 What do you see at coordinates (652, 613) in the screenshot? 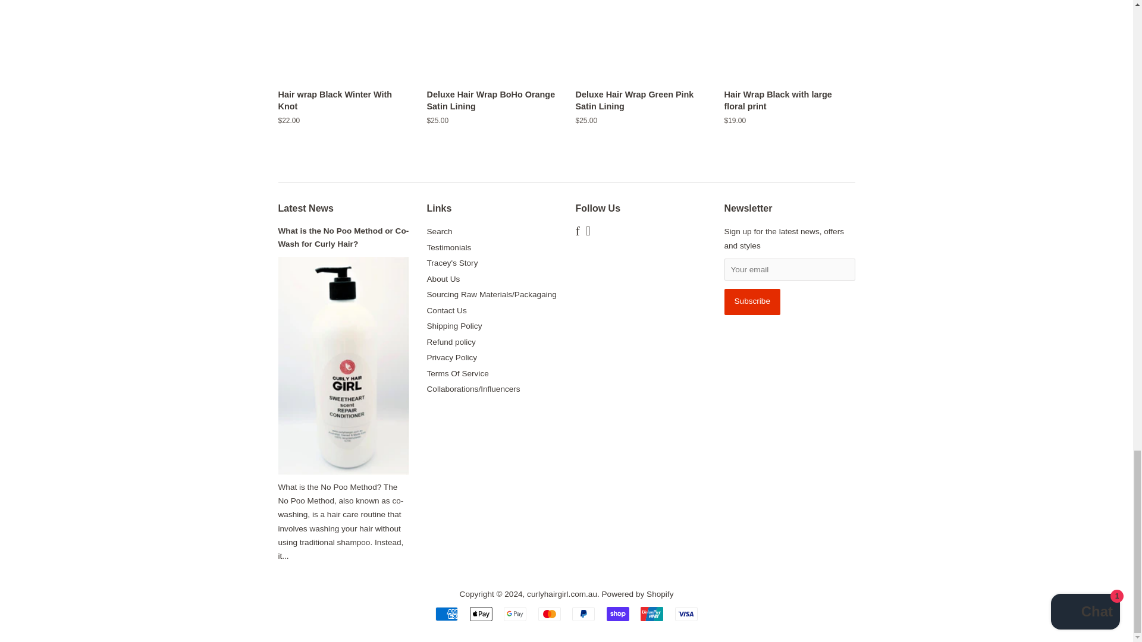
I see `Union Pay` at bounding box center [652, 613].